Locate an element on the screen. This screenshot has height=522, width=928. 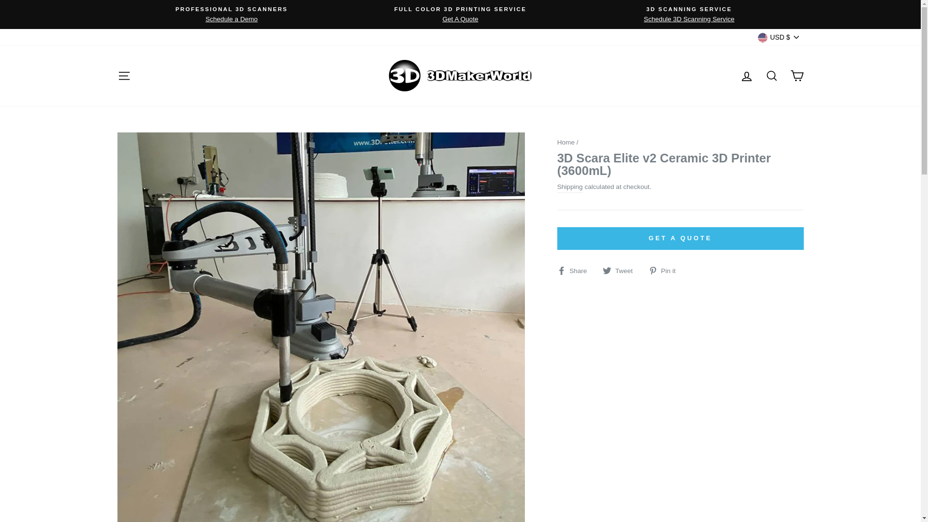
Search is located at coordinates (771, 75).